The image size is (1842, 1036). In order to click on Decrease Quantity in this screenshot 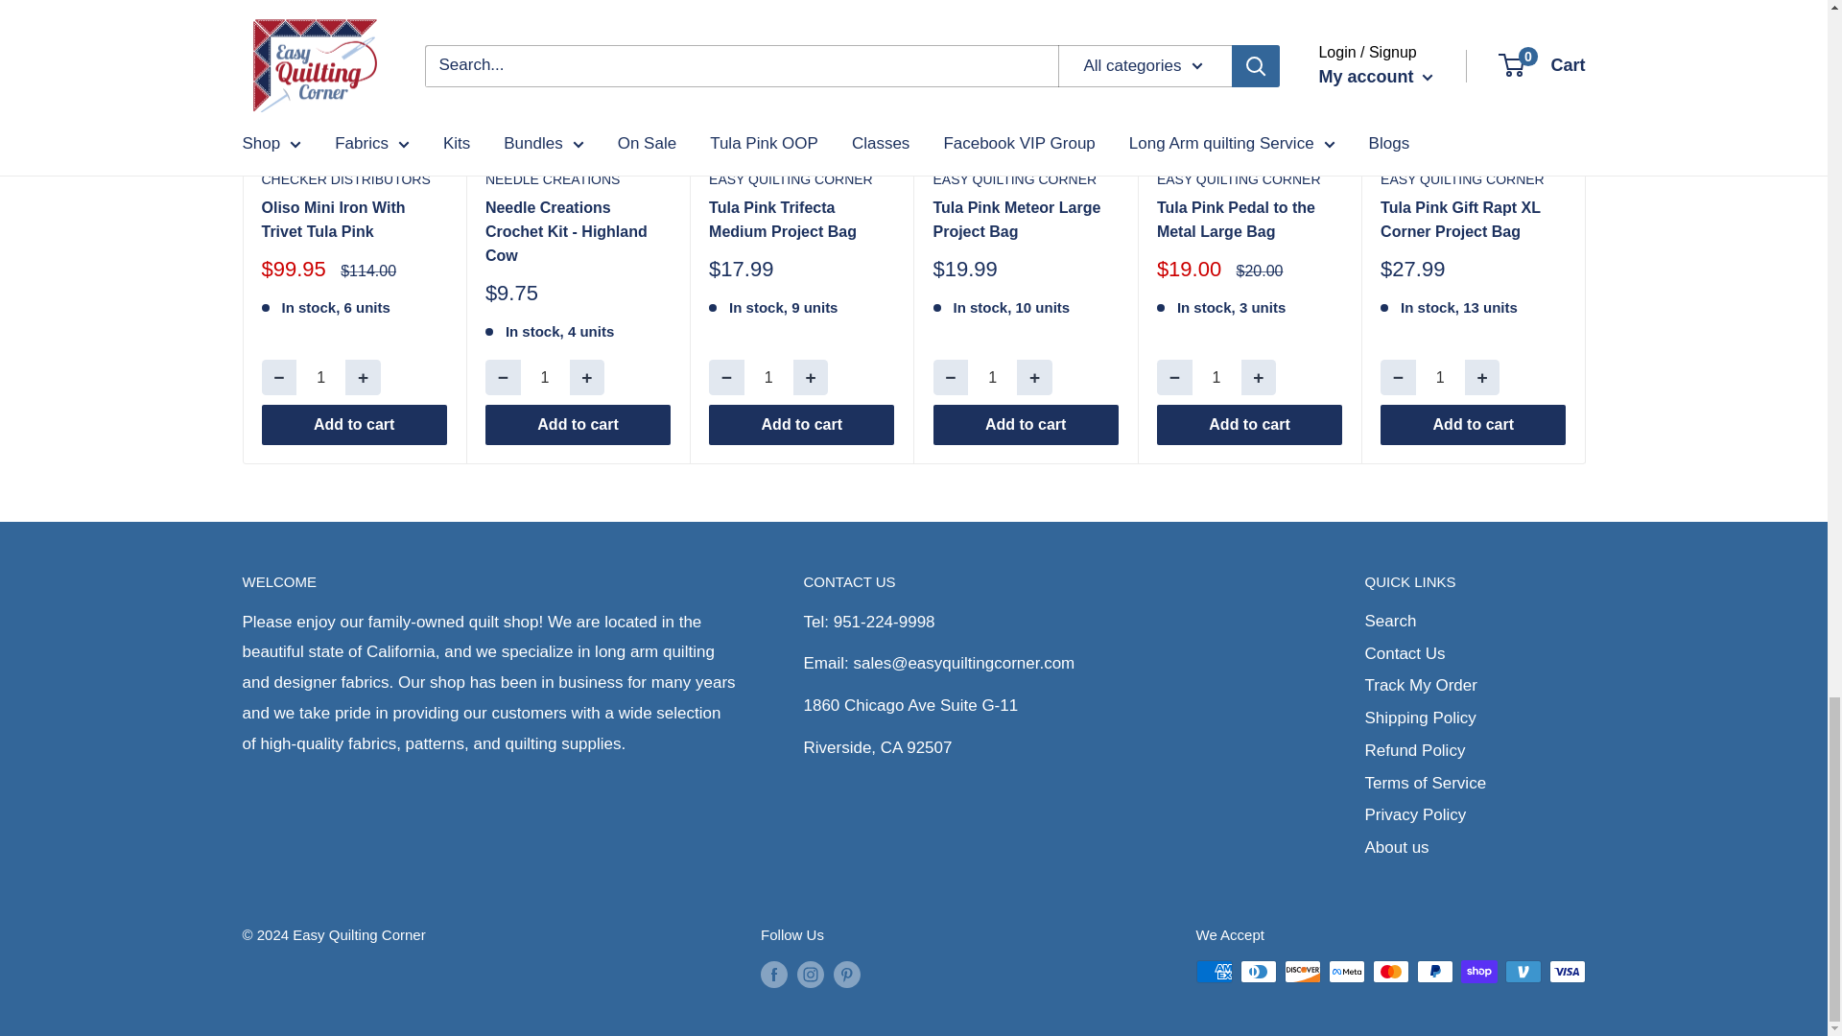, I will do `click(1398, 376)`.